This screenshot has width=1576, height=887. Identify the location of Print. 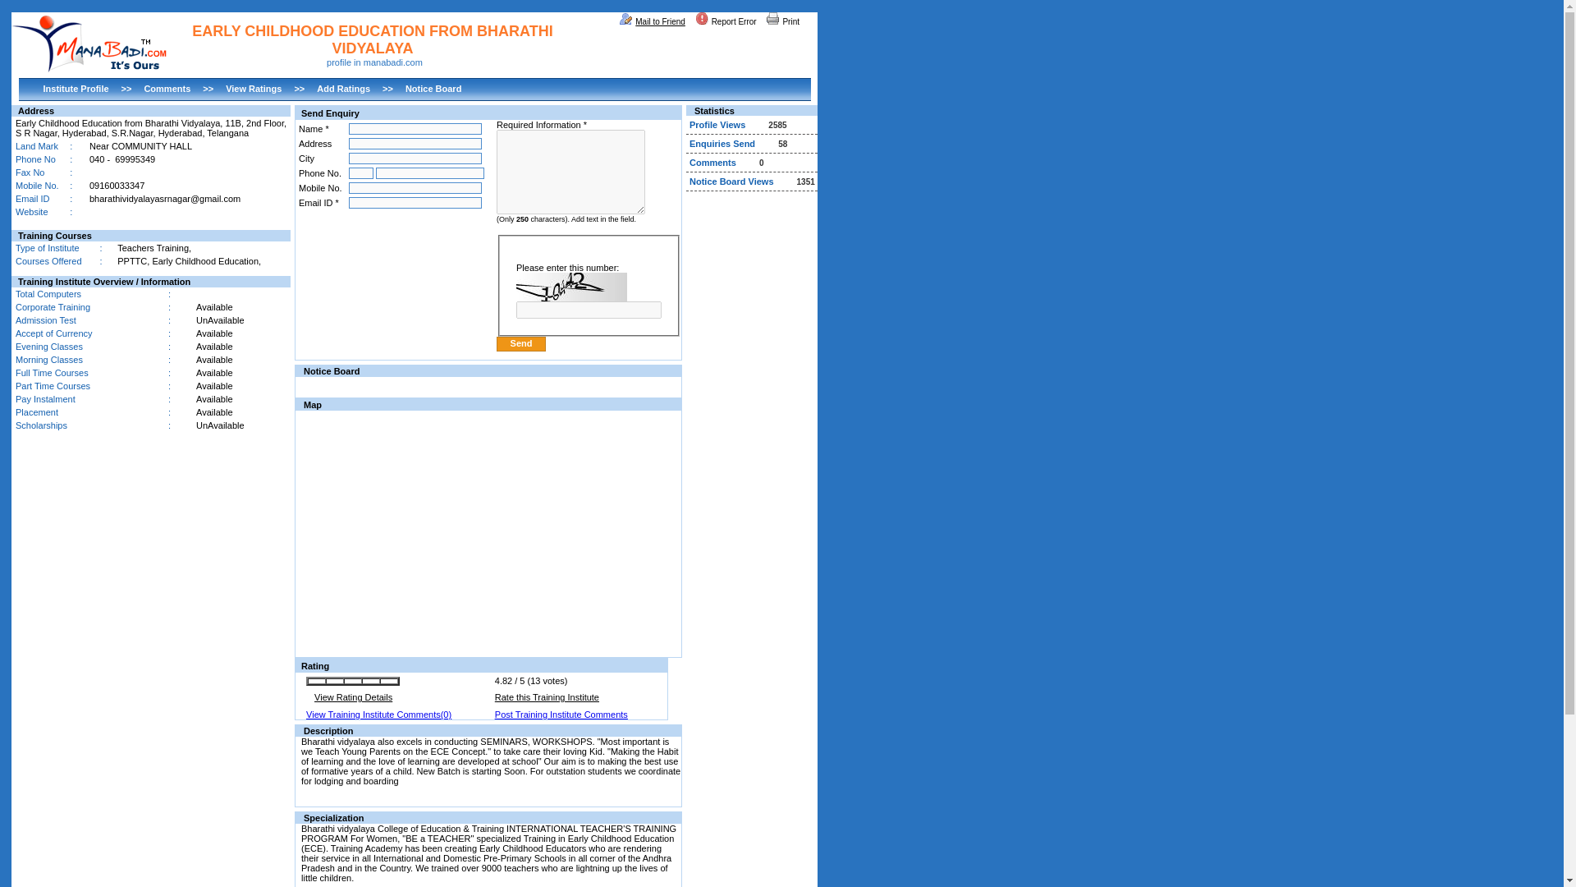
(783, 21).